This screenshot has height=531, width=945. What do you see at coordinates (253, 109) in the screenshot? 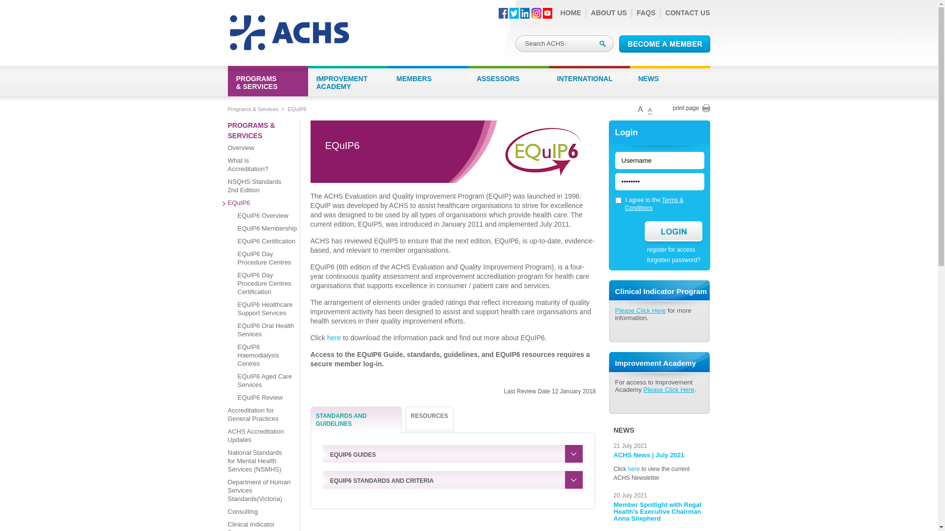
I see `Programs & Services` at bounding box center [253, 109].